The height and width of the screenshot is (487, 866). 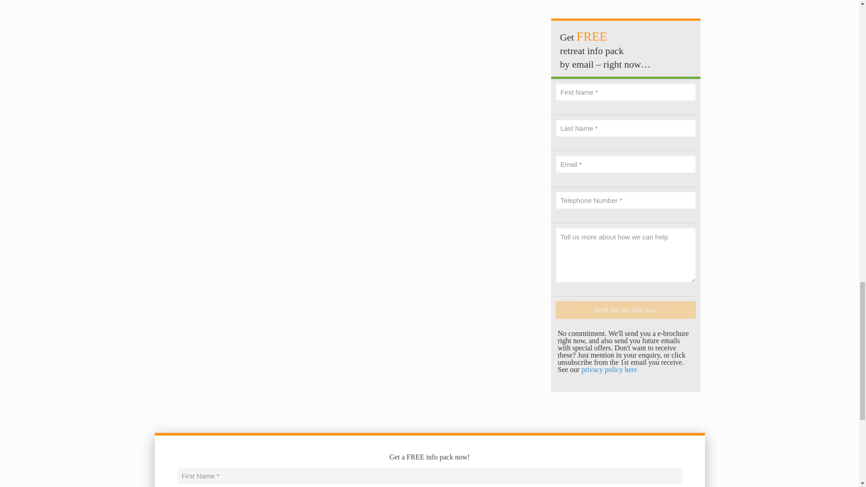 I want to click on Send me the info now, so click(x=626, y=310).